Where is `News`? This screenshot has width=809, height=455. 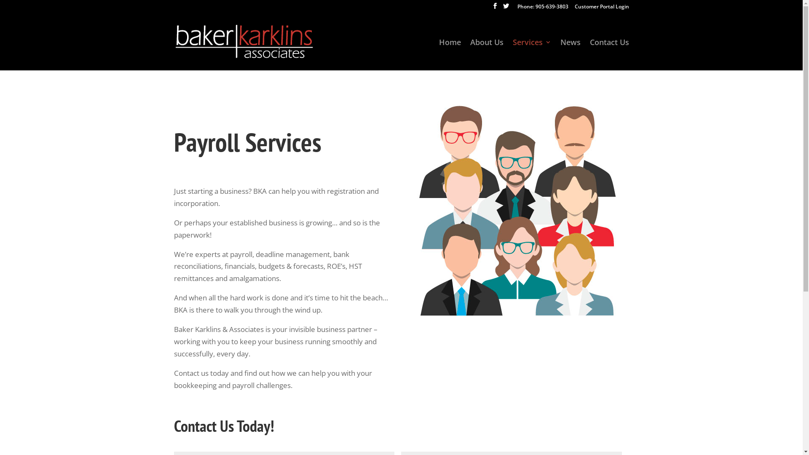 News is located at coordinates (571, 54).